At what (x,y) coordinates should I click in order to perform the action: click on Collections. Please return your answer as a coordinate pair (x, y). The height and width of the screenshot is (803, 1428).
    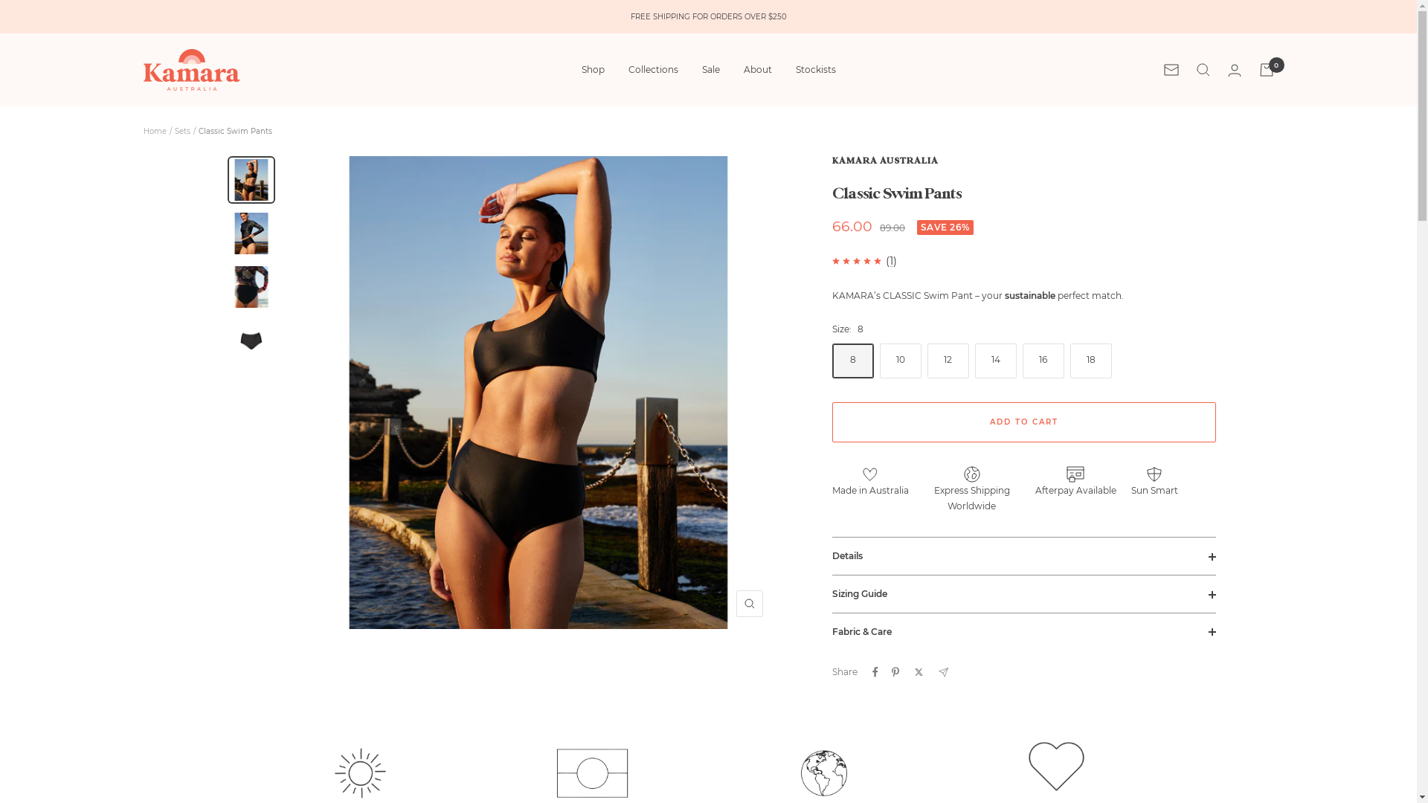
    Looking at the image, I should click on (653, 70).